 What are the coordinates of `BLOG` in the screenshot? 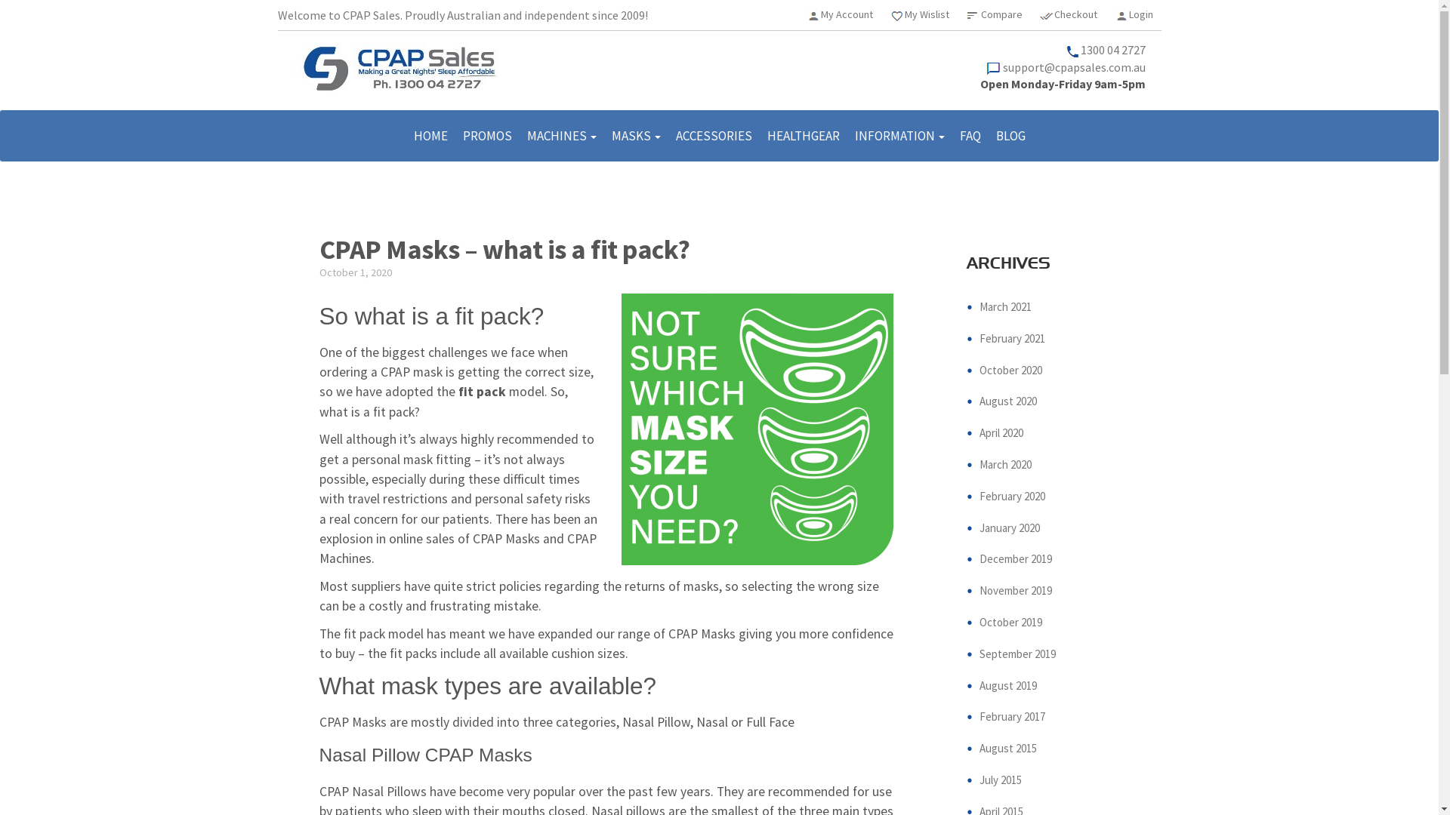 It's located at (1010, 136).